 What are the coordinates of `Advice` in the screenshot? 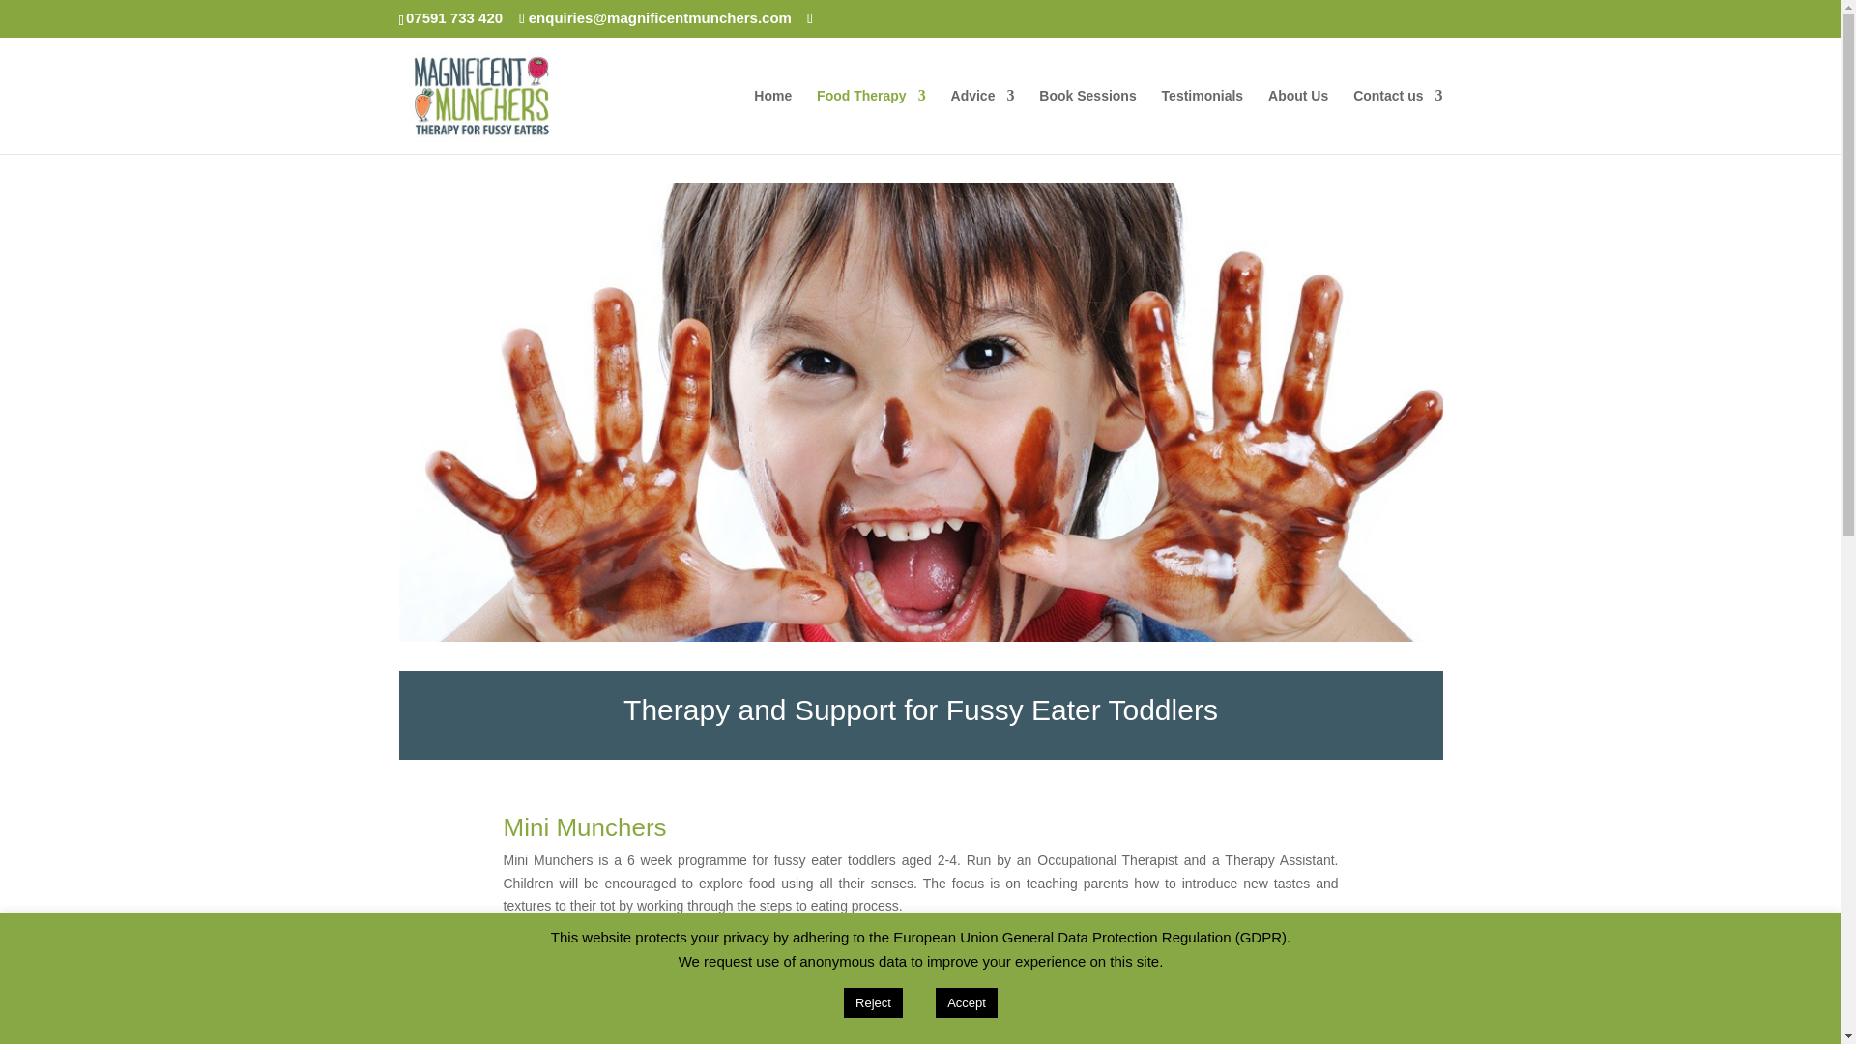 It's located at (982, 120).